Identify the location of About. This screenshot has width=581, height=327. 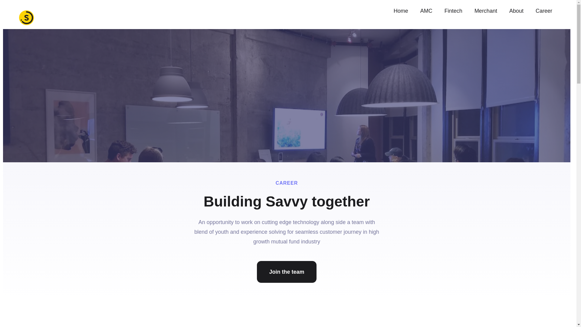
(516, 11).